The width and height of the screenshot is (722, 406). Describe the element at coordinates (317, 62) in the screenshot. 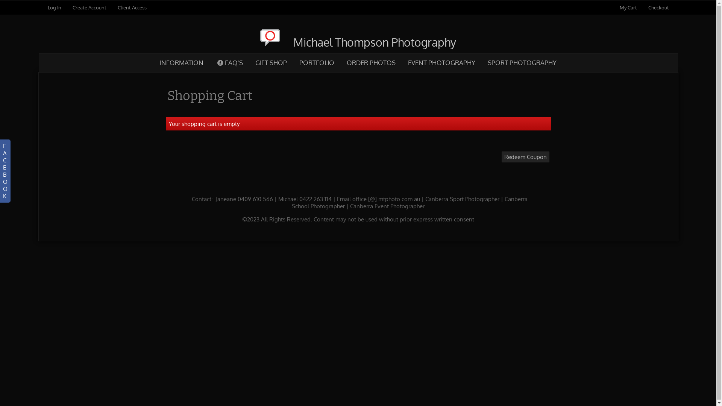

I see `PORTFOLIO` at that location.